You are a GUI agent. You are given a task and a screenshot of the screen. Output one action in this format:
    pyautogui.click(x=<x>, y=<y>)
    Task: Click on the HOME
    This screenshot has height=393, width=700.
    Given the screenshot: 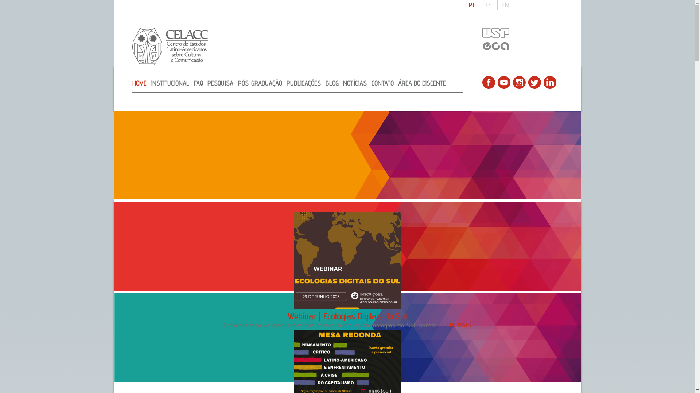 What is the action you would take?
    pyautogui.click(x=139, y=83)
    